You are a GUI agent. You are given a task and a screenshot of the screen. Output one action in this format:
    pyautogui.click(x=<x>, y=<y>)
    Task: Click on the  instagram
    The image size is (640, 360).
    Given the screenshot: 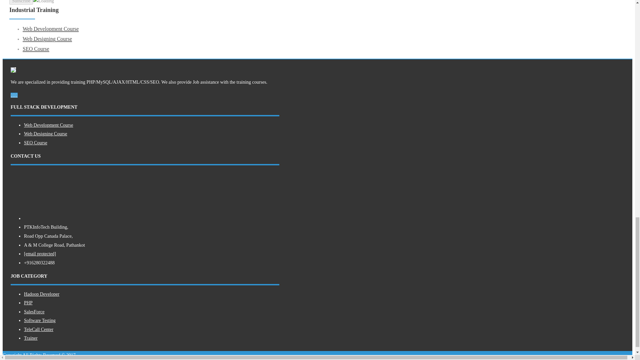 What is the action you would take?
    pyautogui.click(x=13, y=95)
    